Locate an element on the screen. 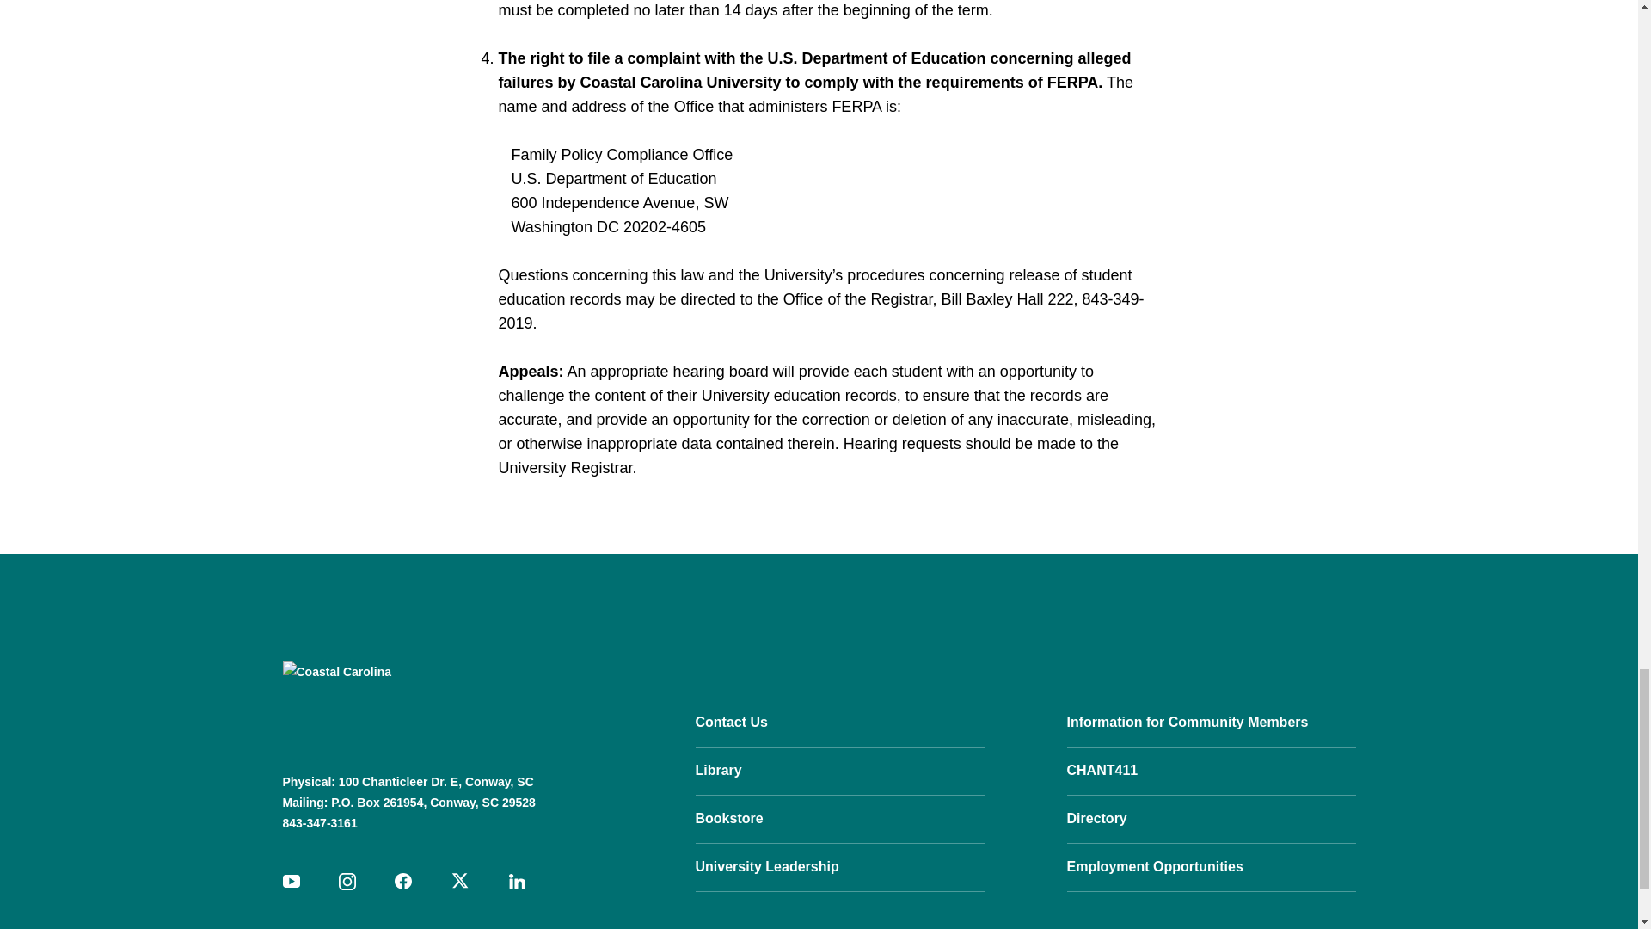 This screenshot has height=929, width=1651. Link to CCU Bookstore is located at coordinates (839, 819).